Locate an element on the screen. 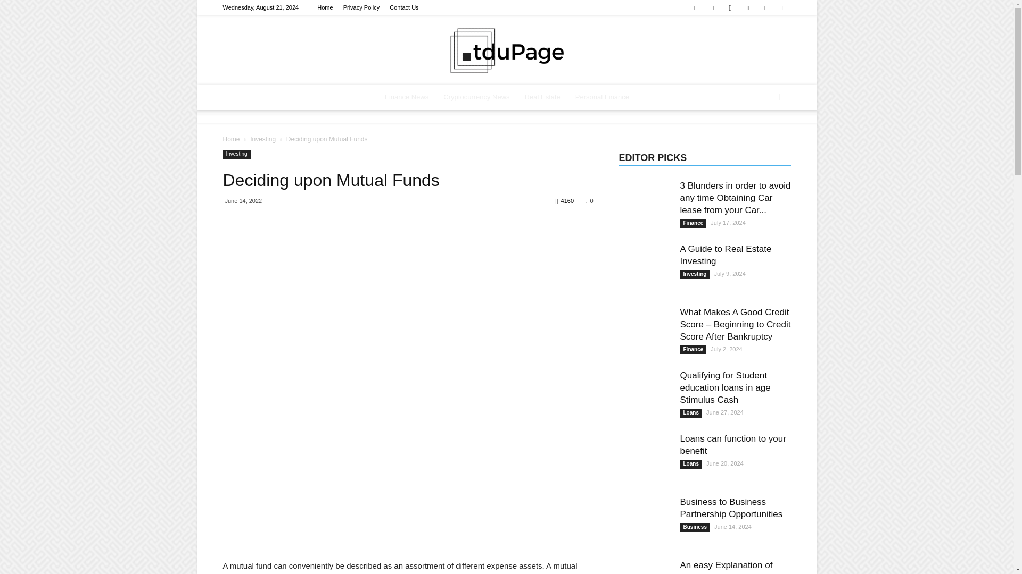 This screenshot has height=574, width=1022. Instagram is located at coordinates (730, 7).